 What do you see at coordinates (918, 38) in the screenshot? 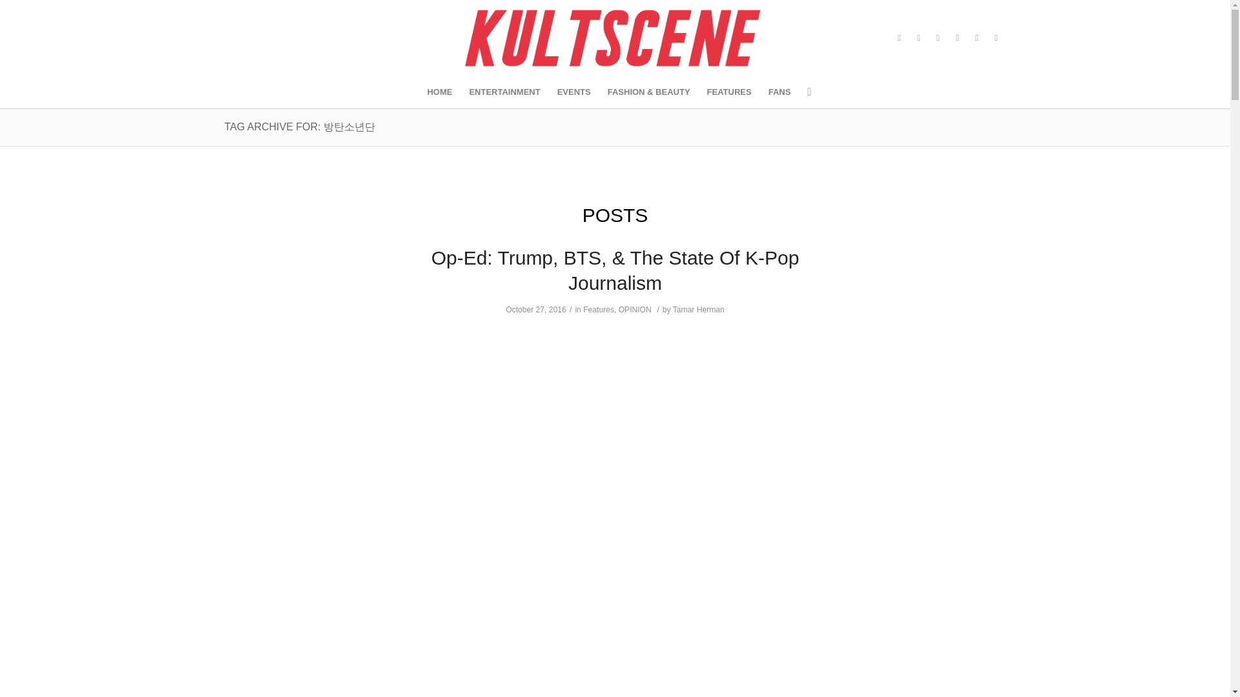
I see `Twitter` at bounding box center [918, 38].